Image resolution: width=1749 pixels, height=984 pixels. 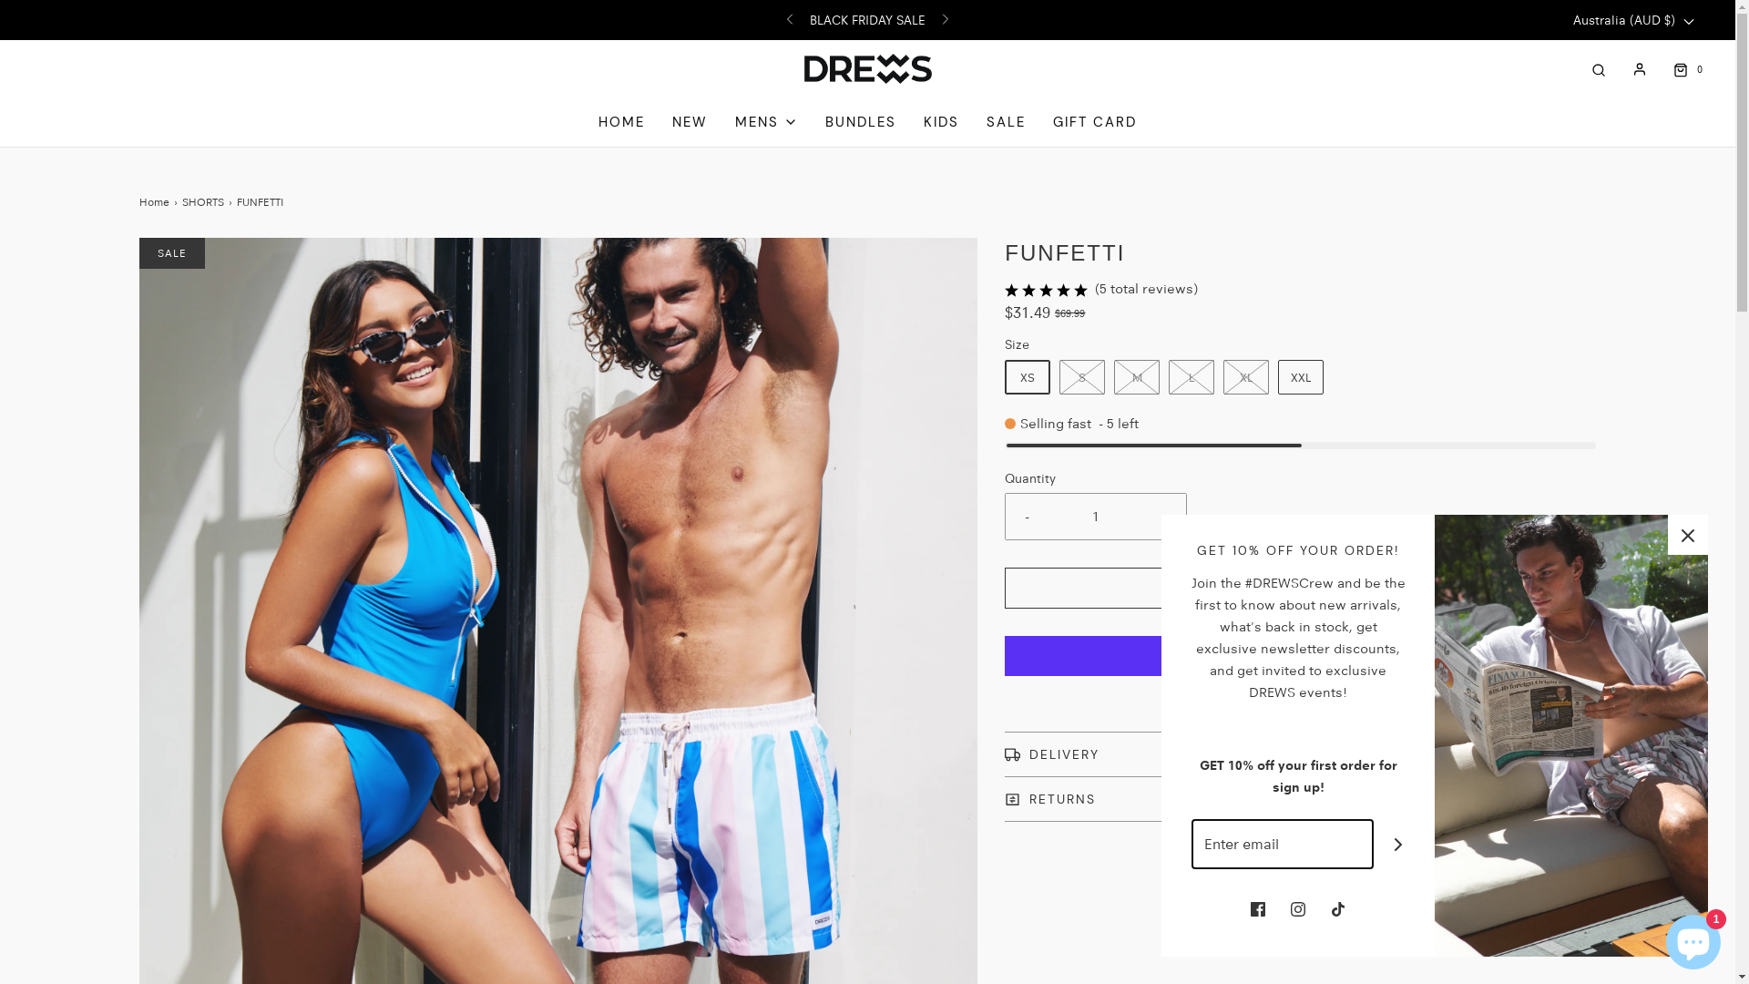 I want to click on 0, so click(x=1686, y=69).